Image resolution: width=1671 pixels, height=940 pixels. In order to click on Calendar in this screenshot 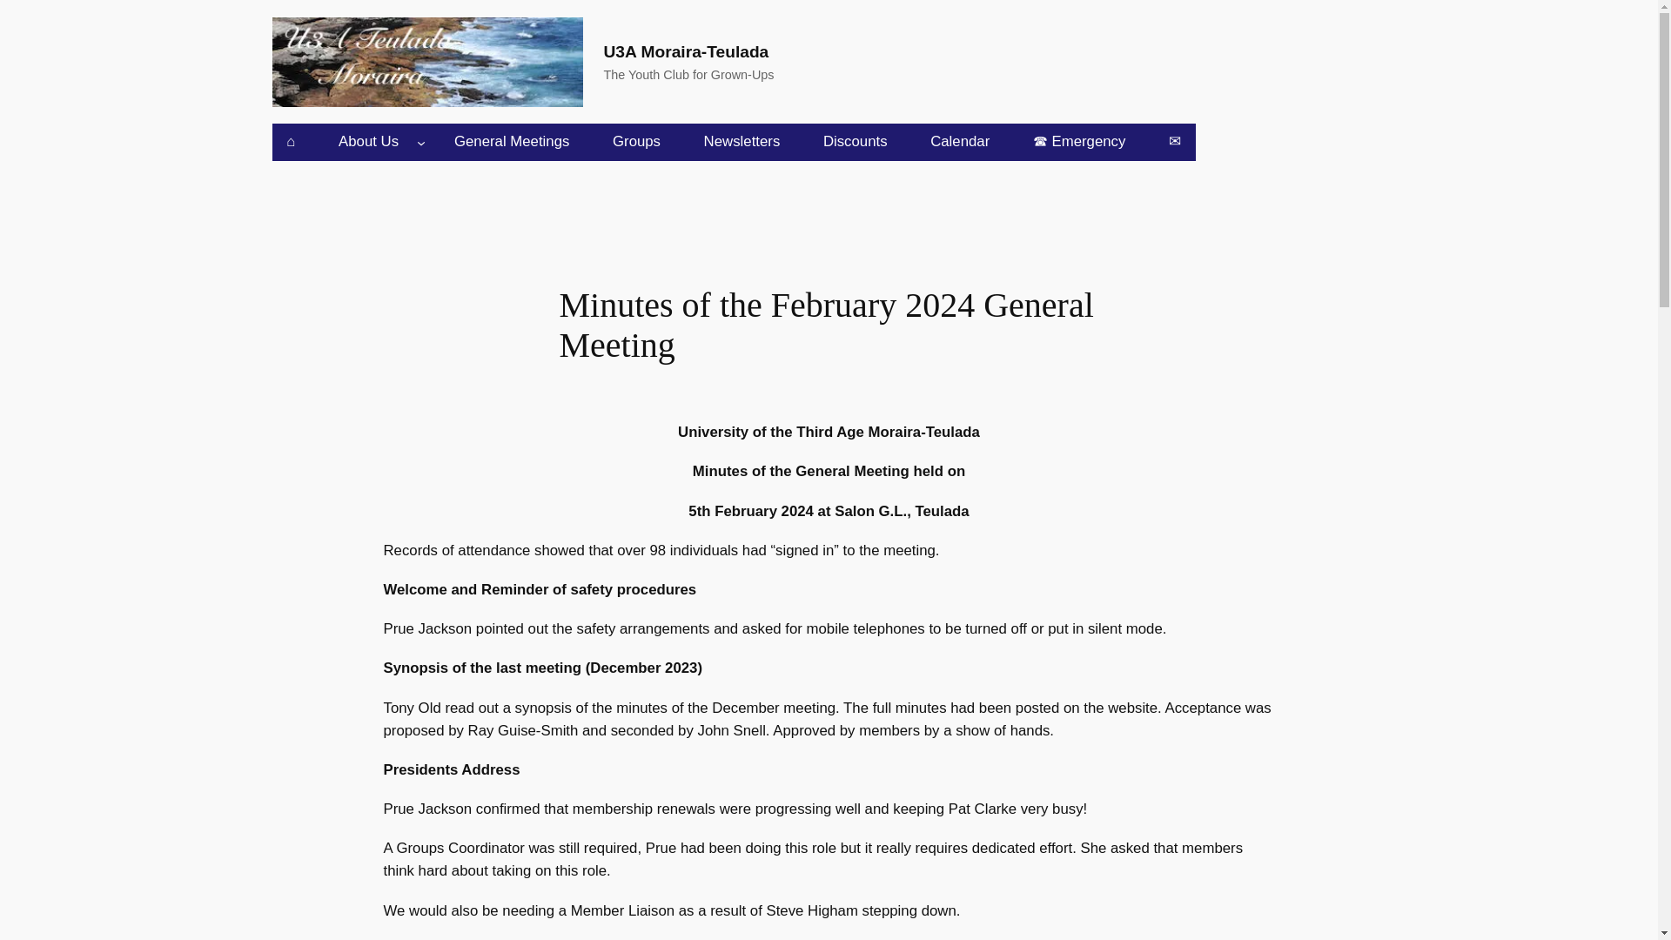, I will do `click(959, 141)`.